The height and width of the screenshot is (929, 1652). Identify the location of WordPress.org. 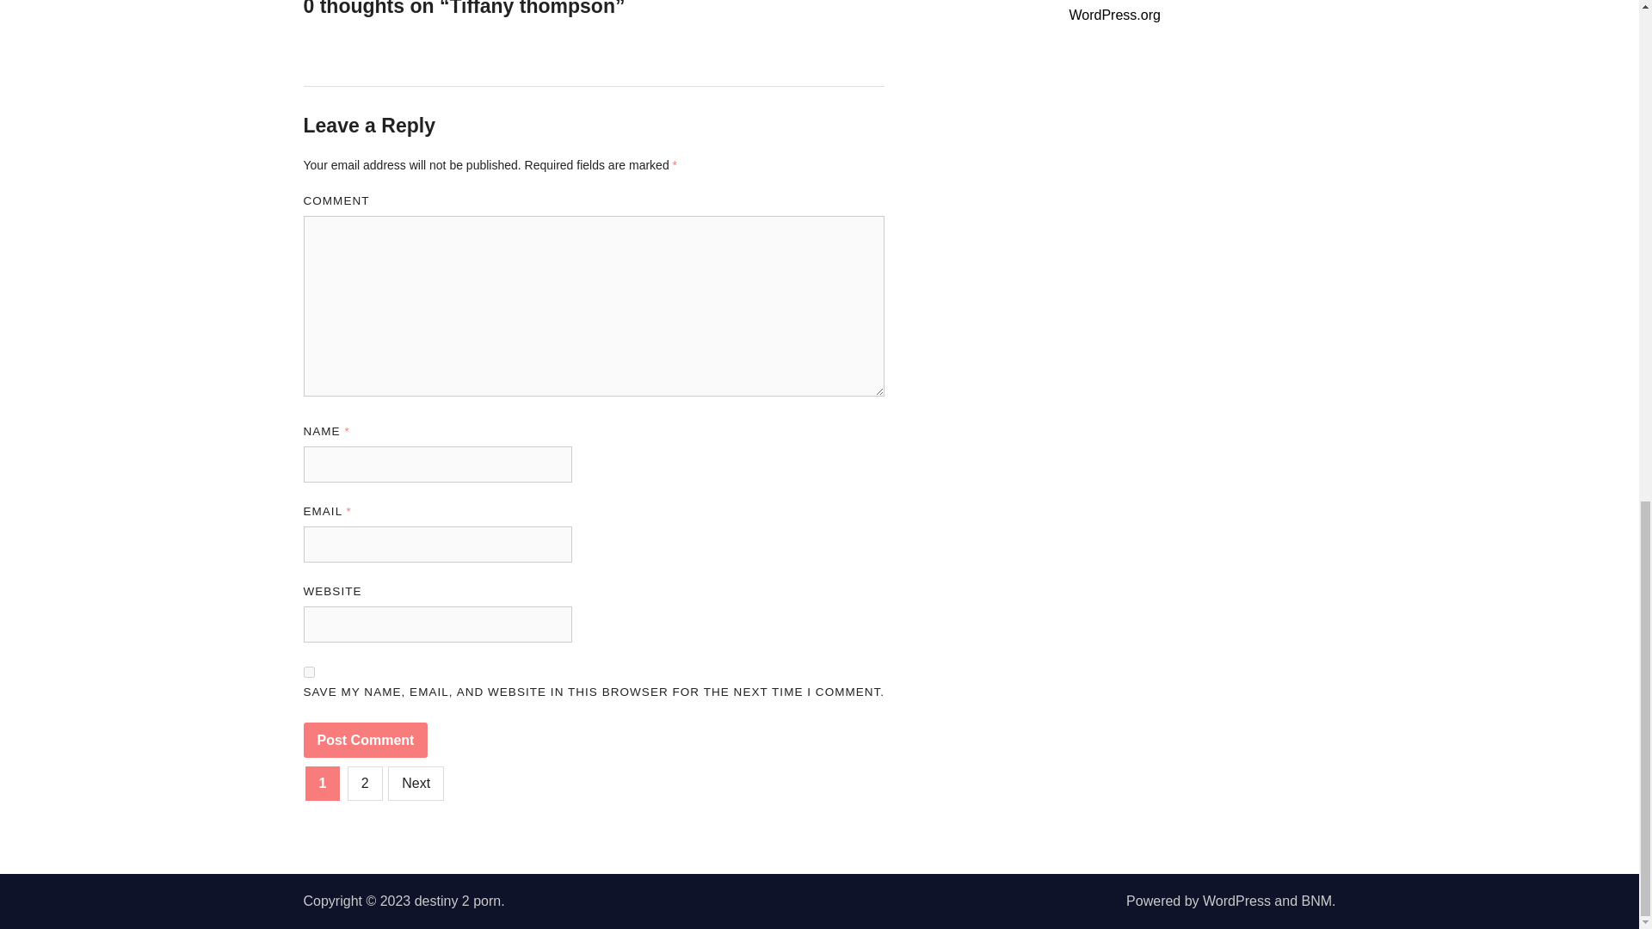
(1113, 14).